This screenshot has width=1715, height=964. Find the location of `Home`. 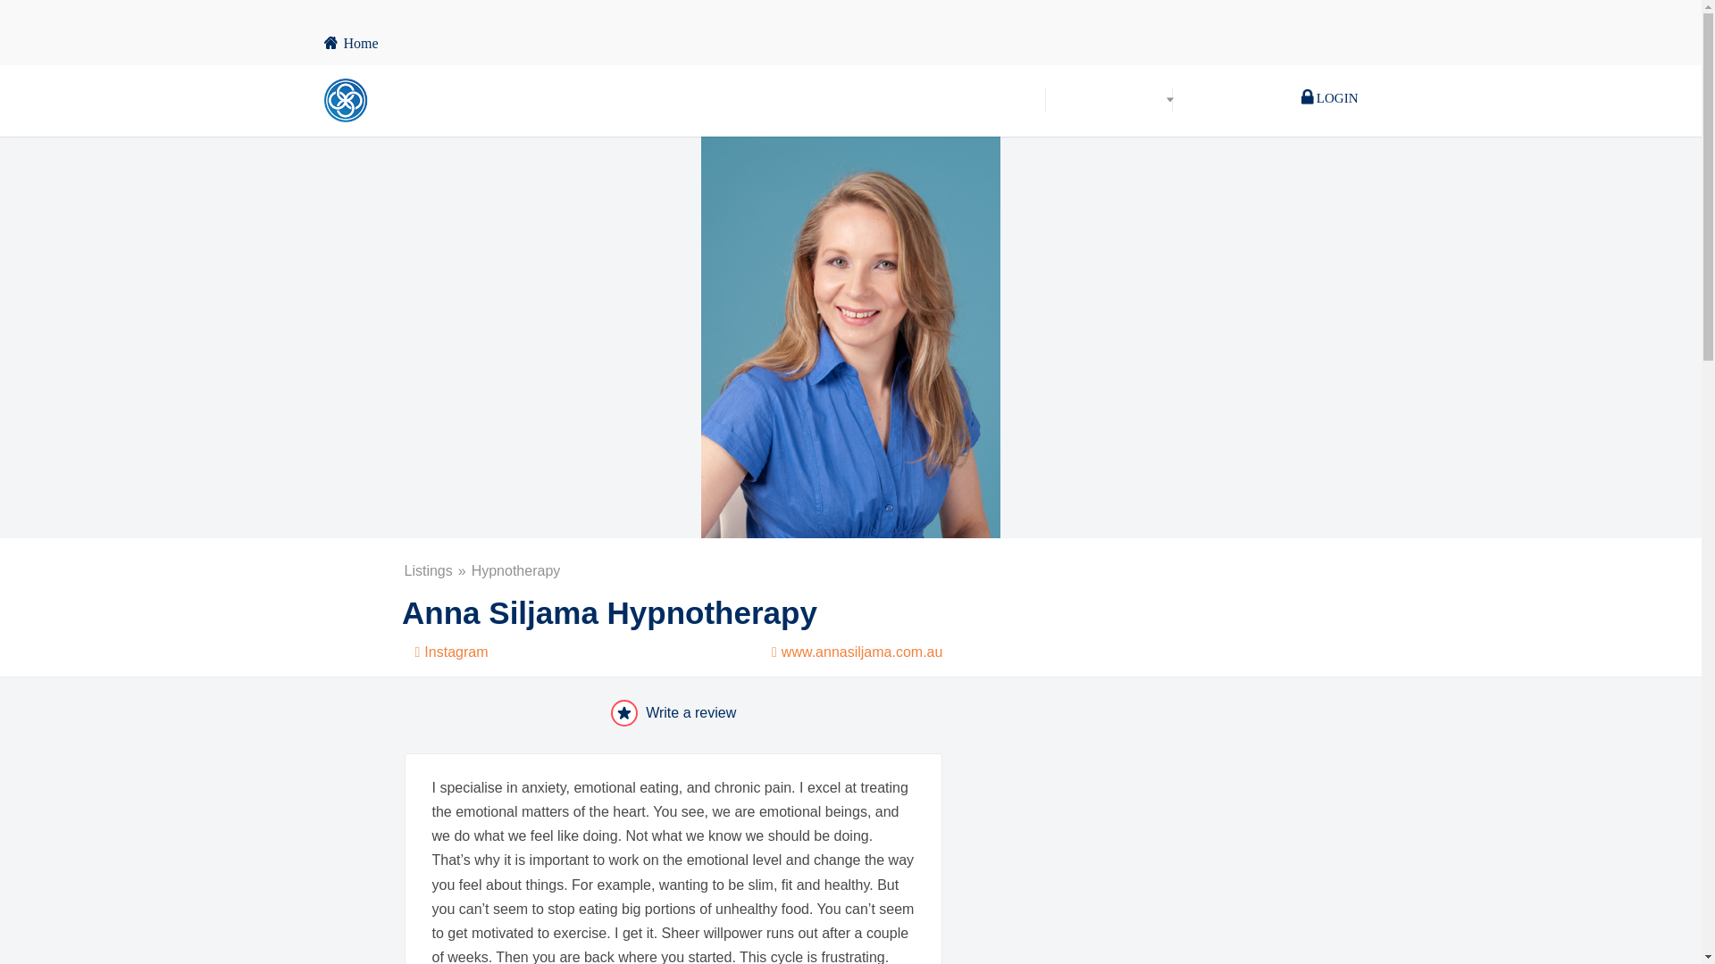

Home is located at coordinates (350, 43).